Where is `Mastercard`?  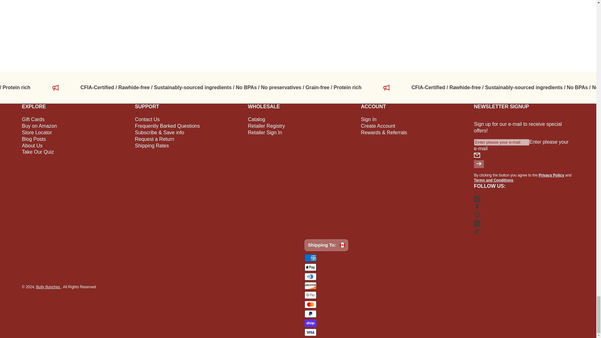 Mastercard is located at coordinates (310, 304).